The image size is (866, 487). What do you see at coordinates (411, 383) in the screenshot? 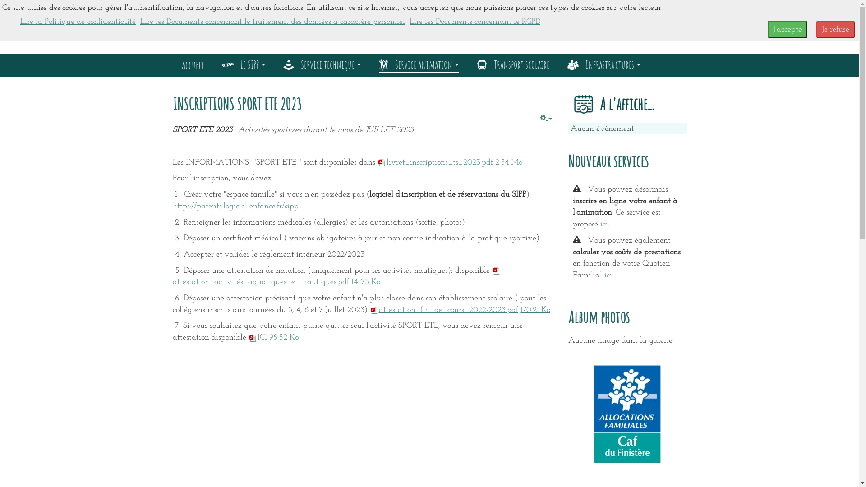
I see `Nous contacter` at bounding box center [411, 383].